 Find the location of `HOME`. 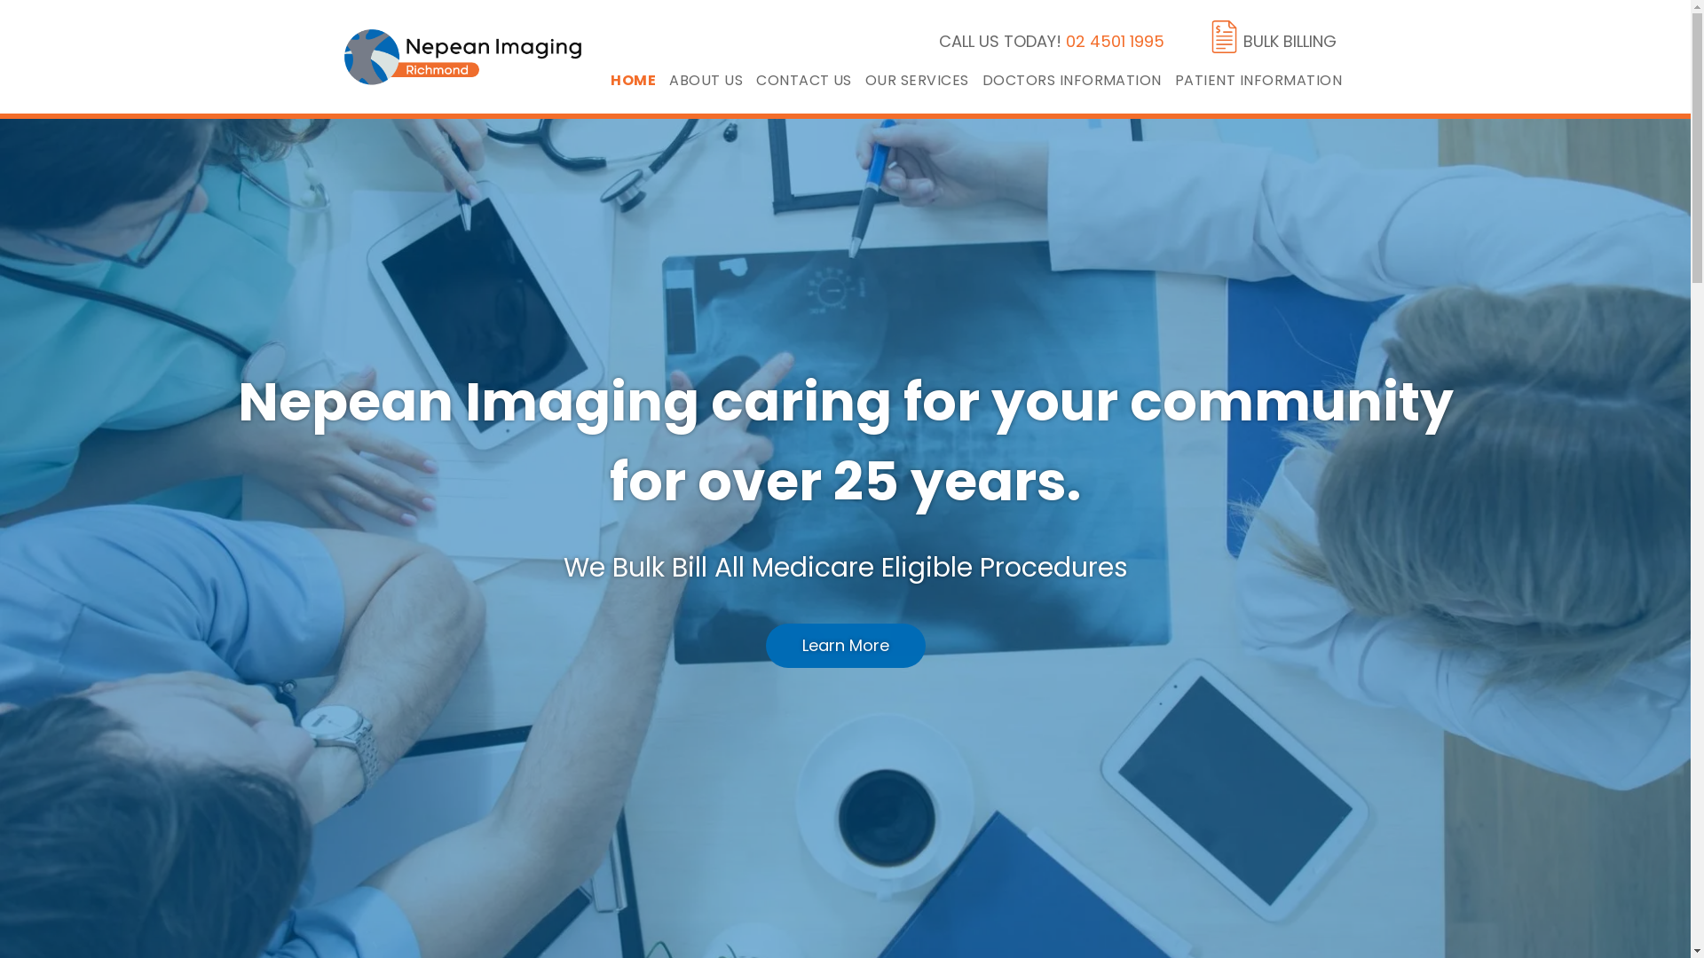

HOME is located at coordinates (640, 80).